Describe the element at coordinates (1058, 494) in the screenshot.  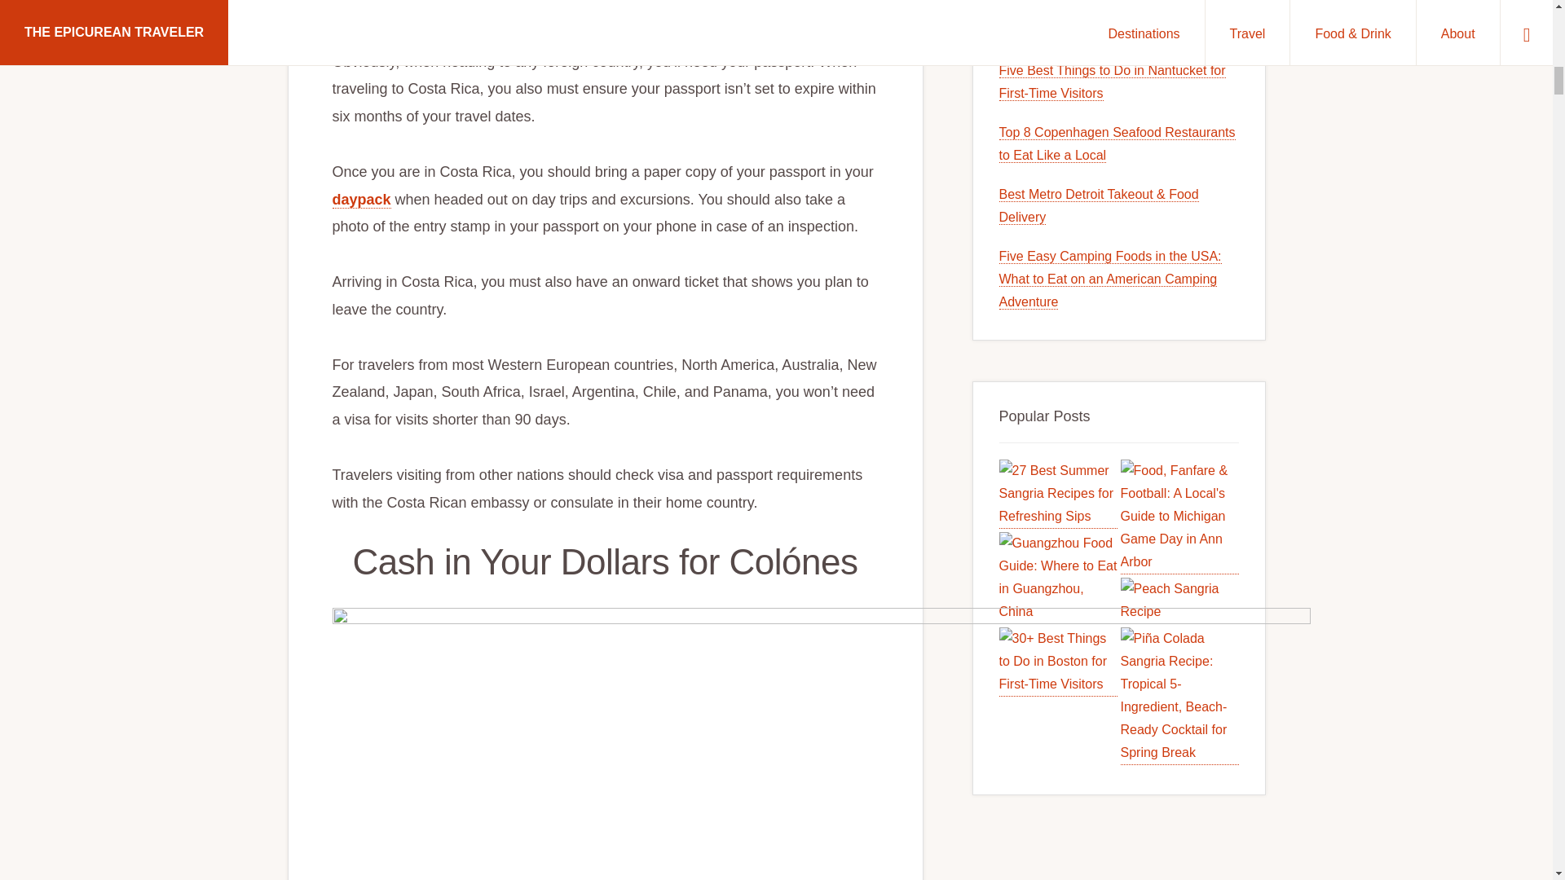
I see `27 Best Summer Sangria Recipes for Refreshing Sips` at that location.